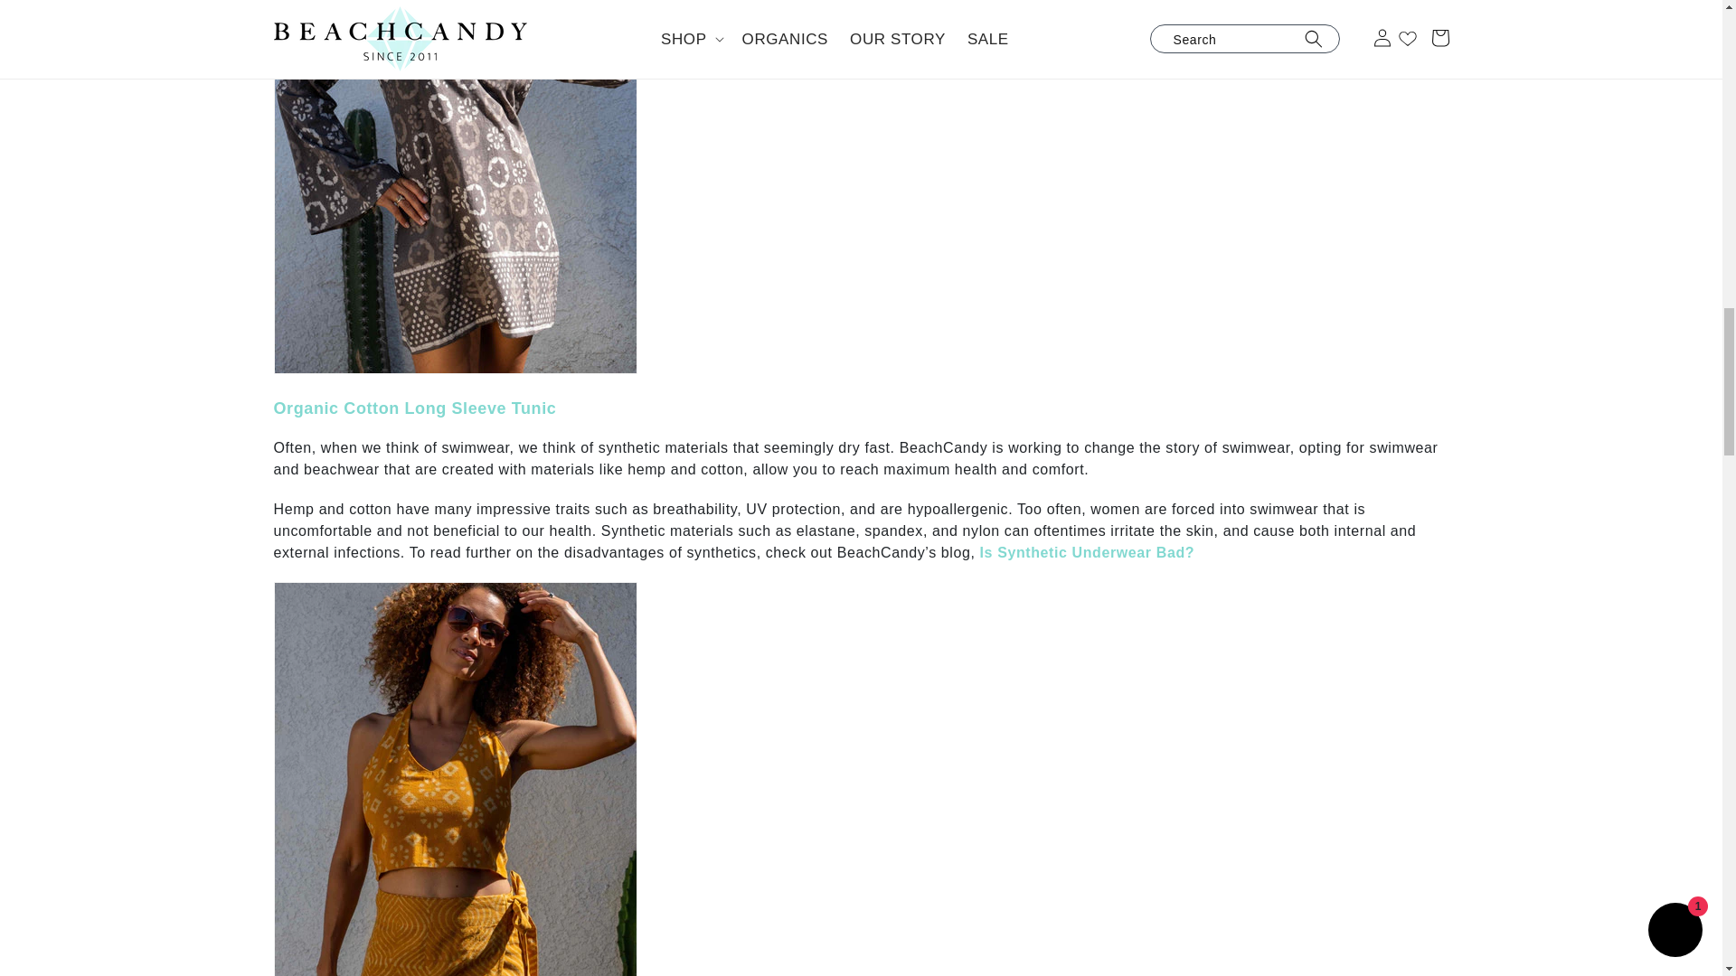 This screenshot has width=1736, height=976. Describe the element at coordinates (414, 408) in the screenshot. I see `Organic Cotton Long Sleeve Tunic` at that location.